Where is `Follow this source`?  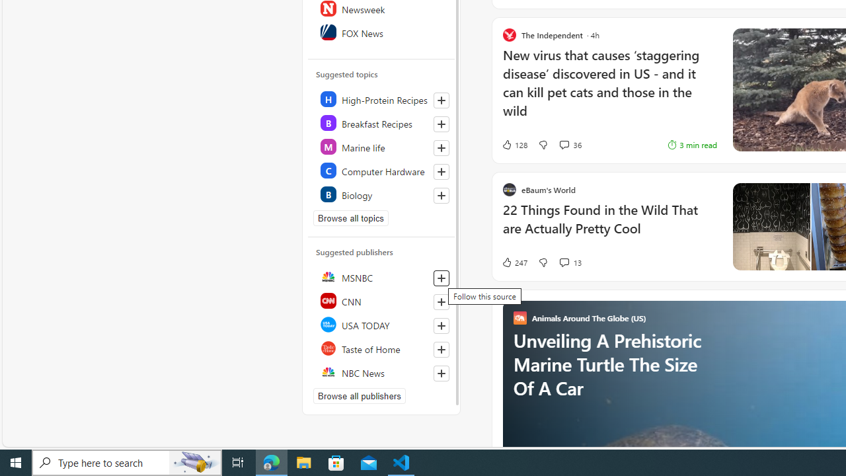
Follow this source is located at coordinates (441, 373).